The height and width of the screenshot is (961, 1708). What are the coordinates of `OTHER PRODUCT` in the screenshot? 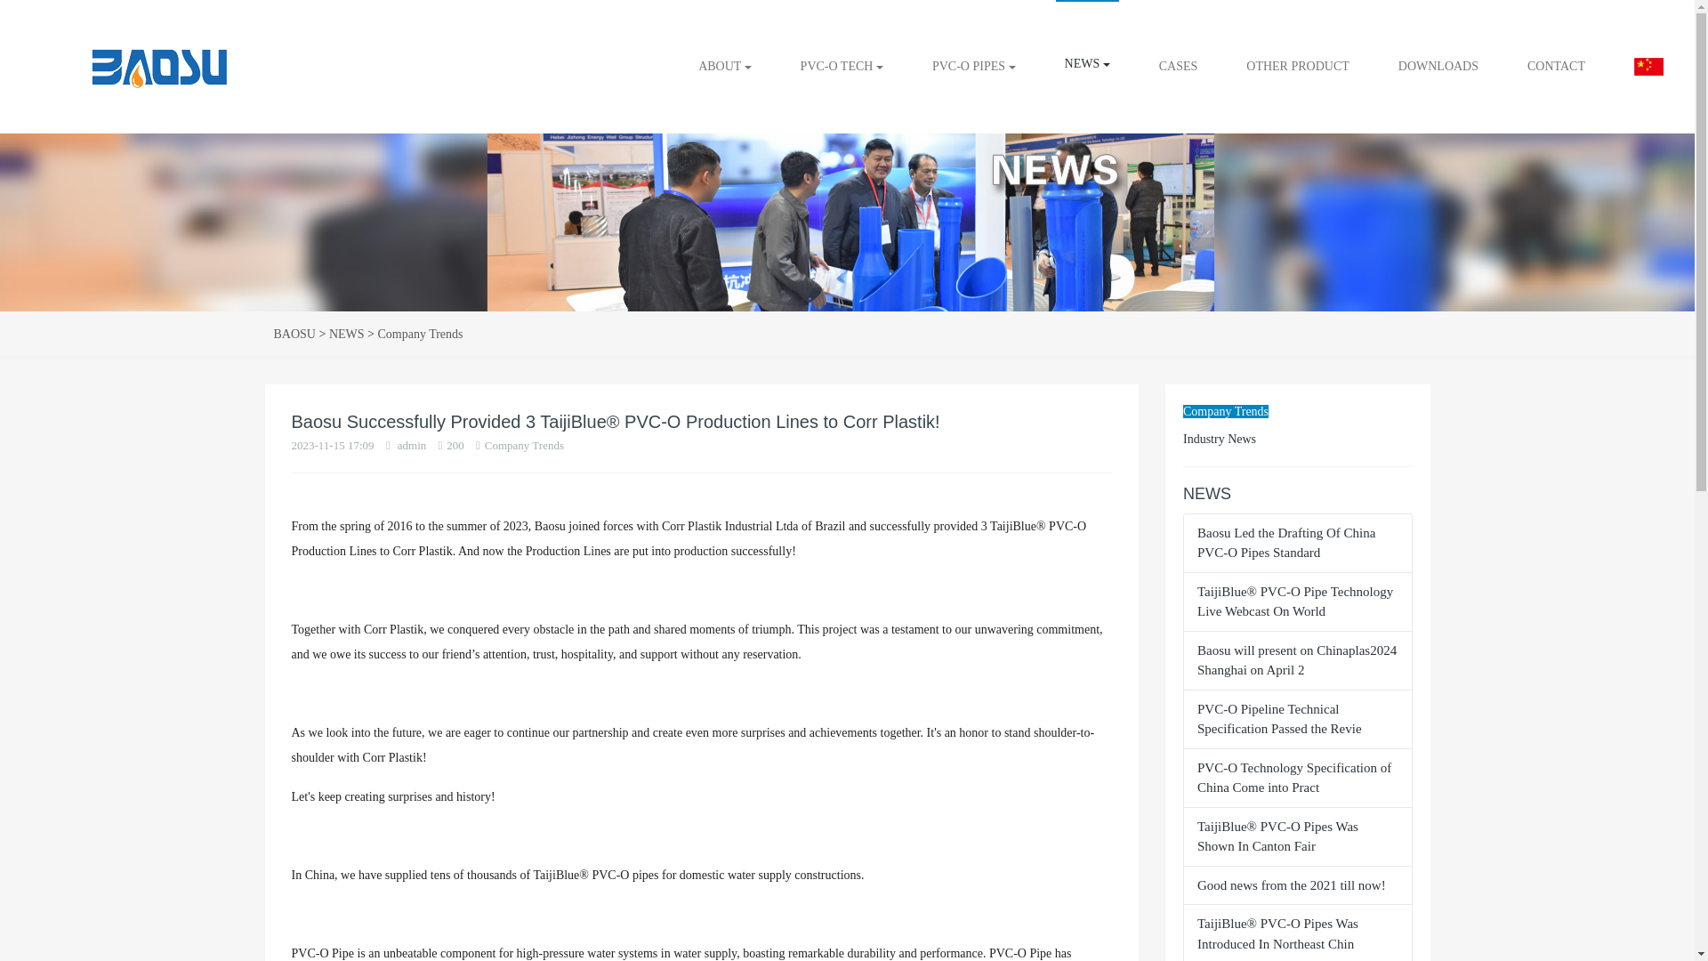 It's located at (1297, 67).